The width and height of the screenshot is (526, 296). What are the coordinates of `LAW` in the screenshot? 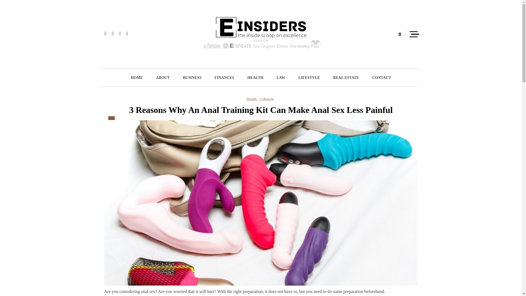 It's located at (281, 78).